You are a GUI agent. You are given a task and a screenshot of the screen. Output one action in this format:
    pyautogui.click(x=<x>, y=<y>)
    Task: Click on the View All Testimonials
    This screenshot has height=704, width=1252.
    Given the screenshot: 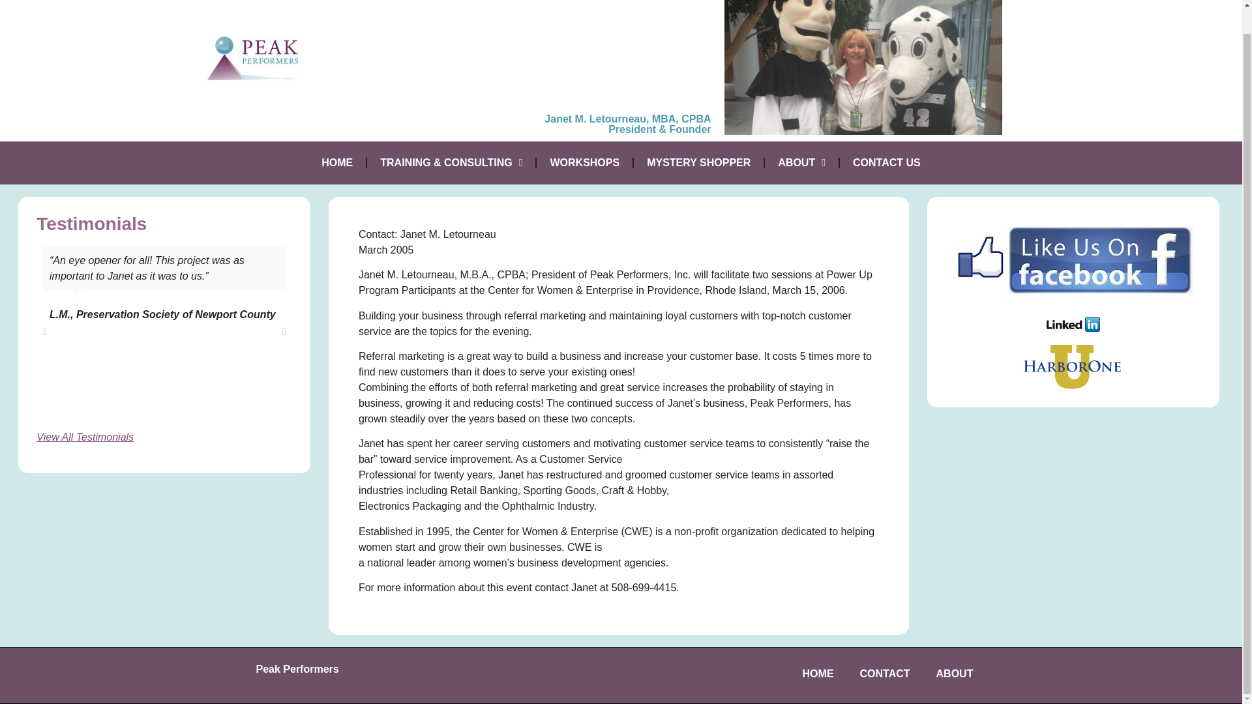 What is the action you would take?
    pyautogui.click(x=85, y=437)
    